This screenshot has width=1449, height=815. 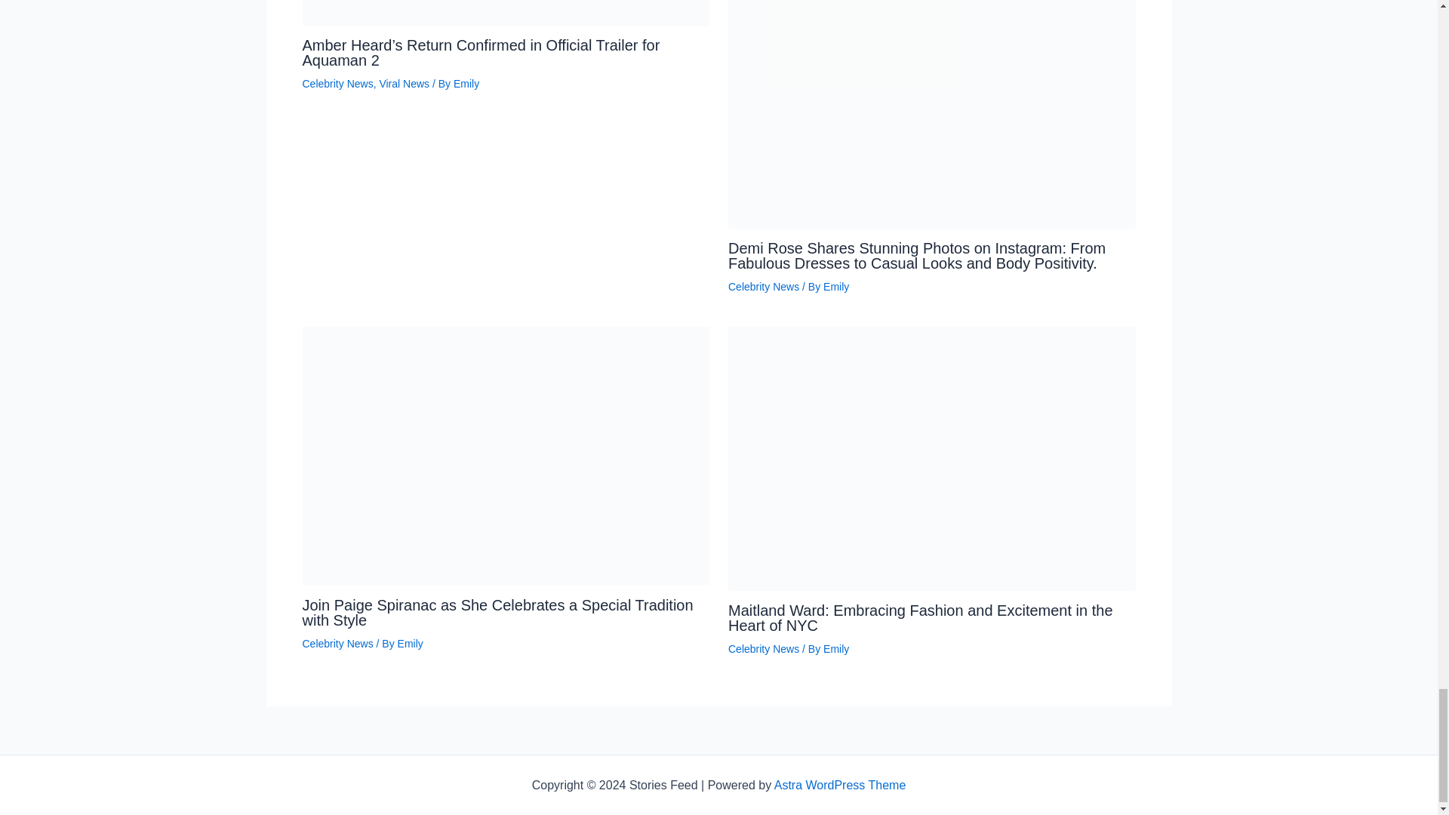 I want to click on Celebrity News, so click(x=764, y=286).